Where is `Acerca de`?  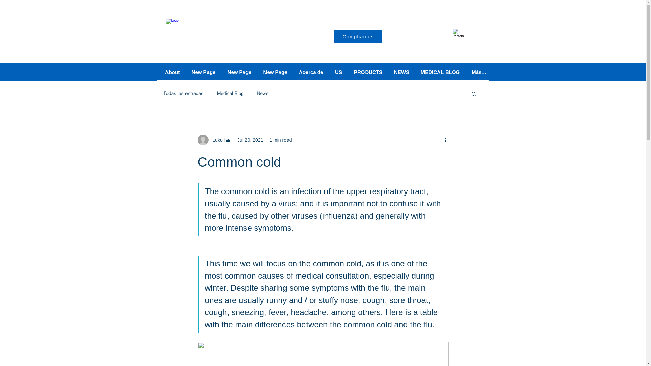
Acerca de is located at coordinates (311, 72).